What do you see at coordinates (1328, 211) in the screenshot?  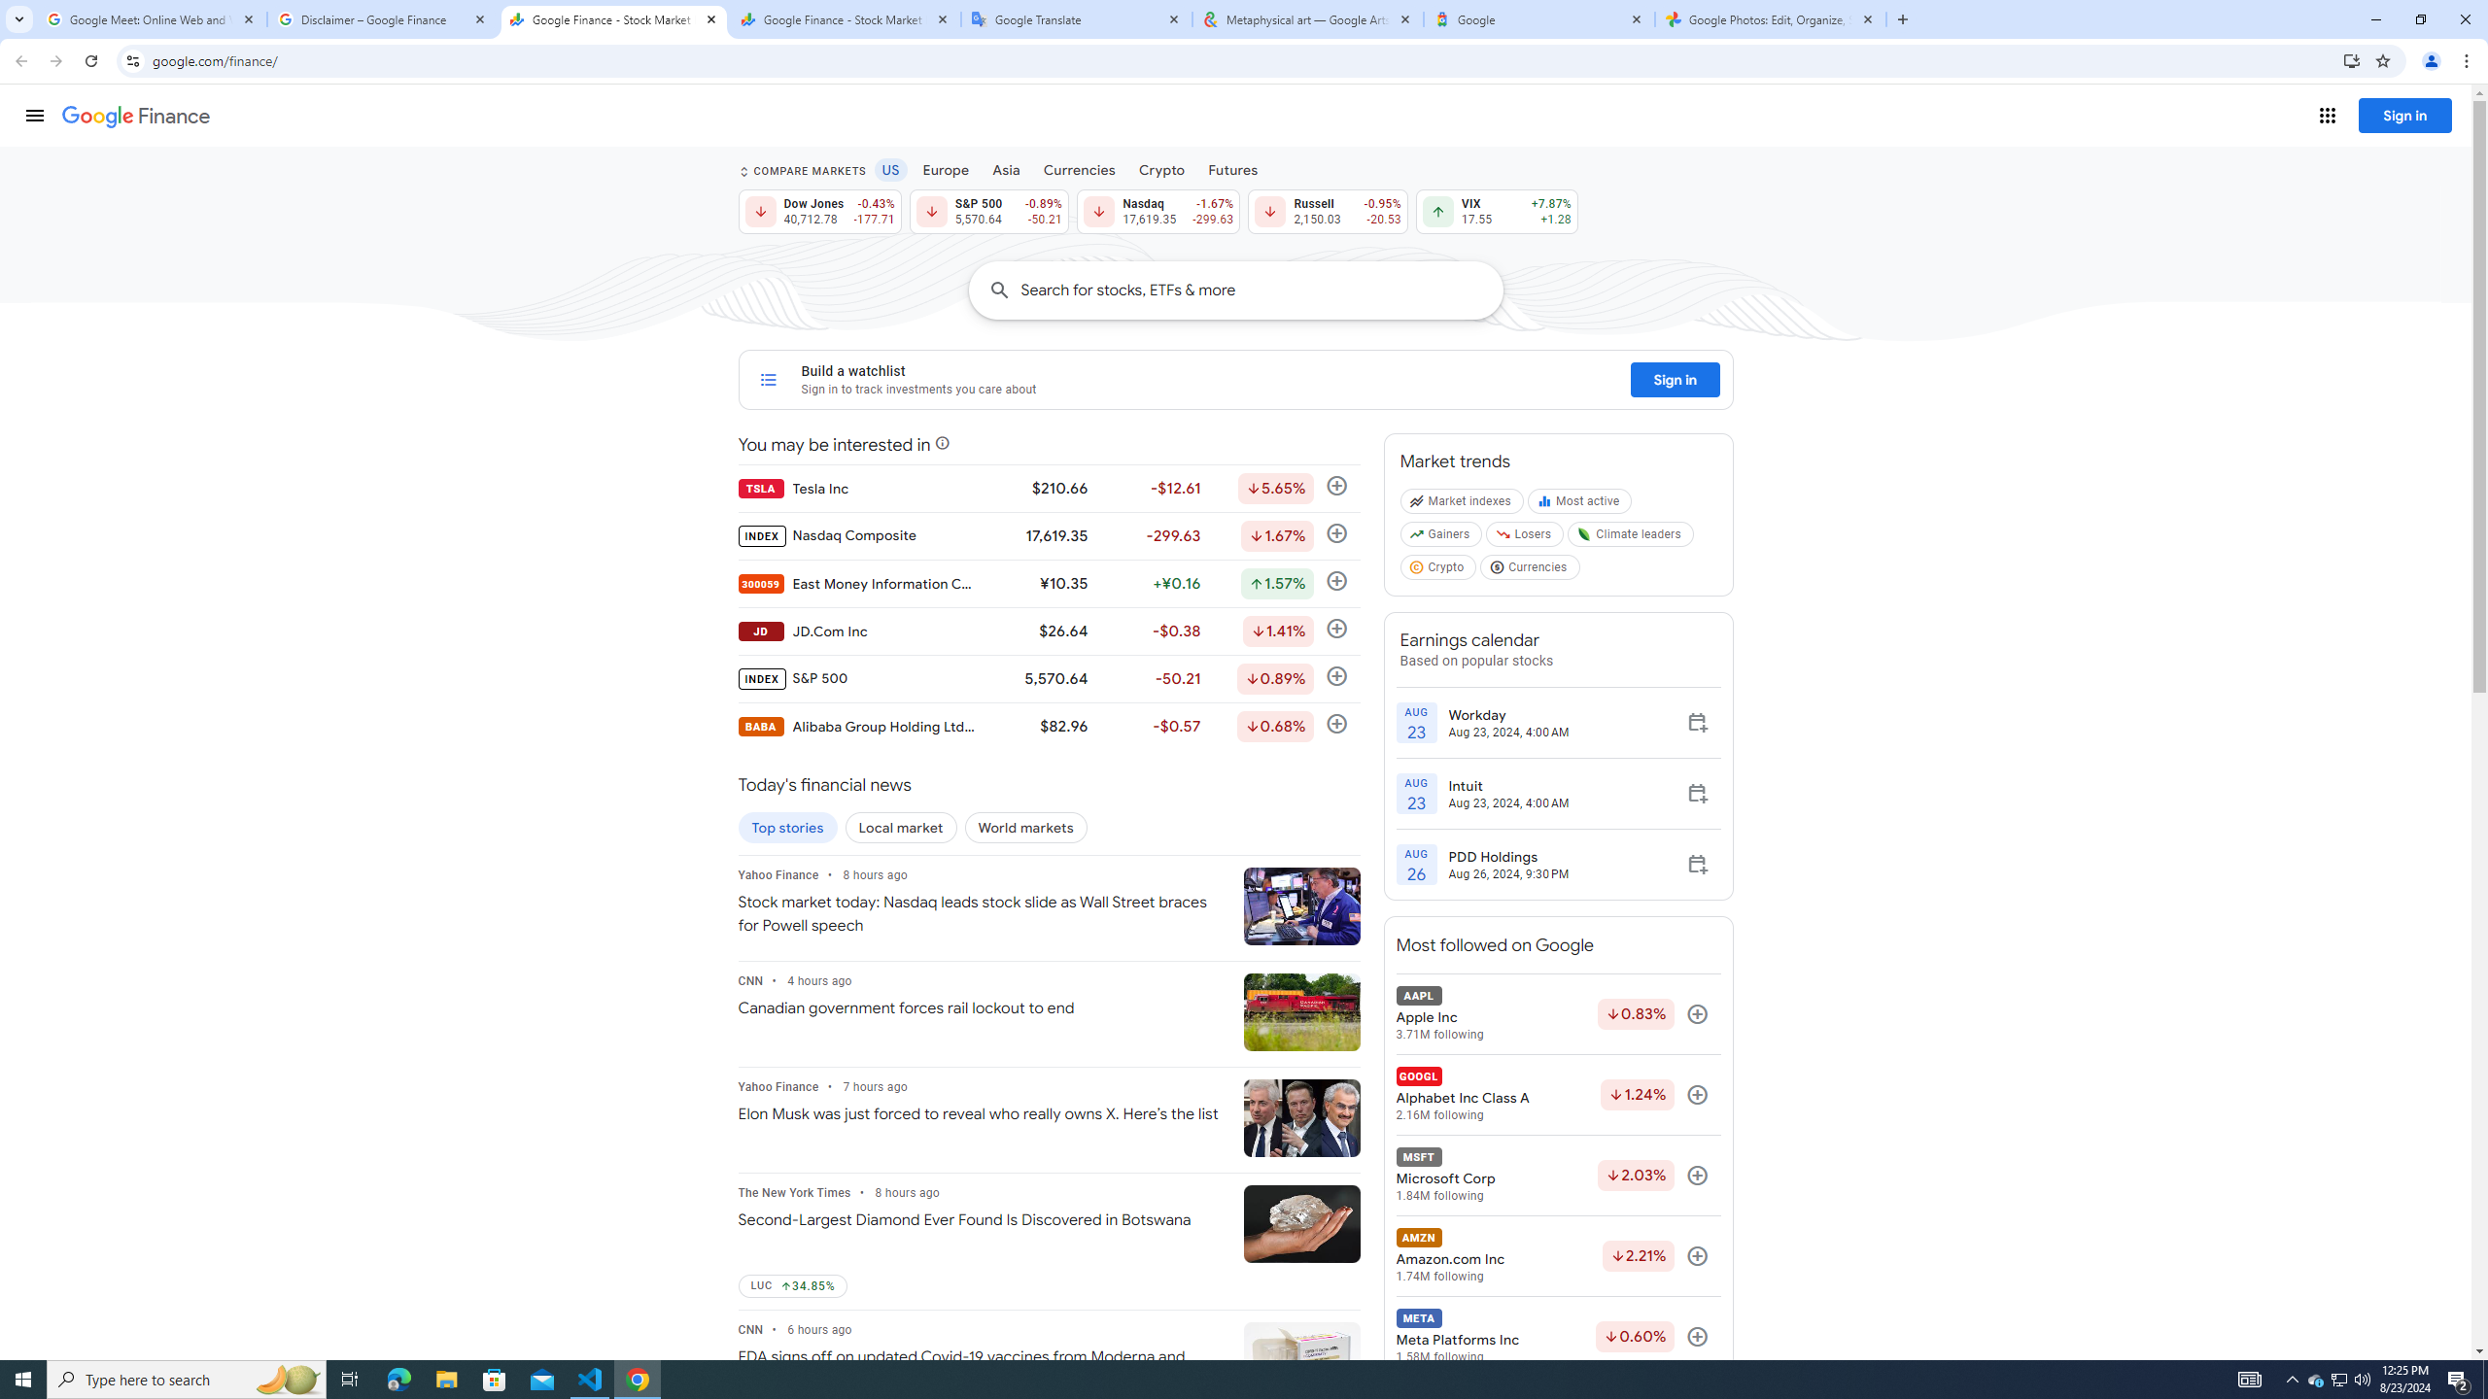 I see `Russell 2,150.03 Down by 0.95% -20.53` at bounding box center [1328, 211].